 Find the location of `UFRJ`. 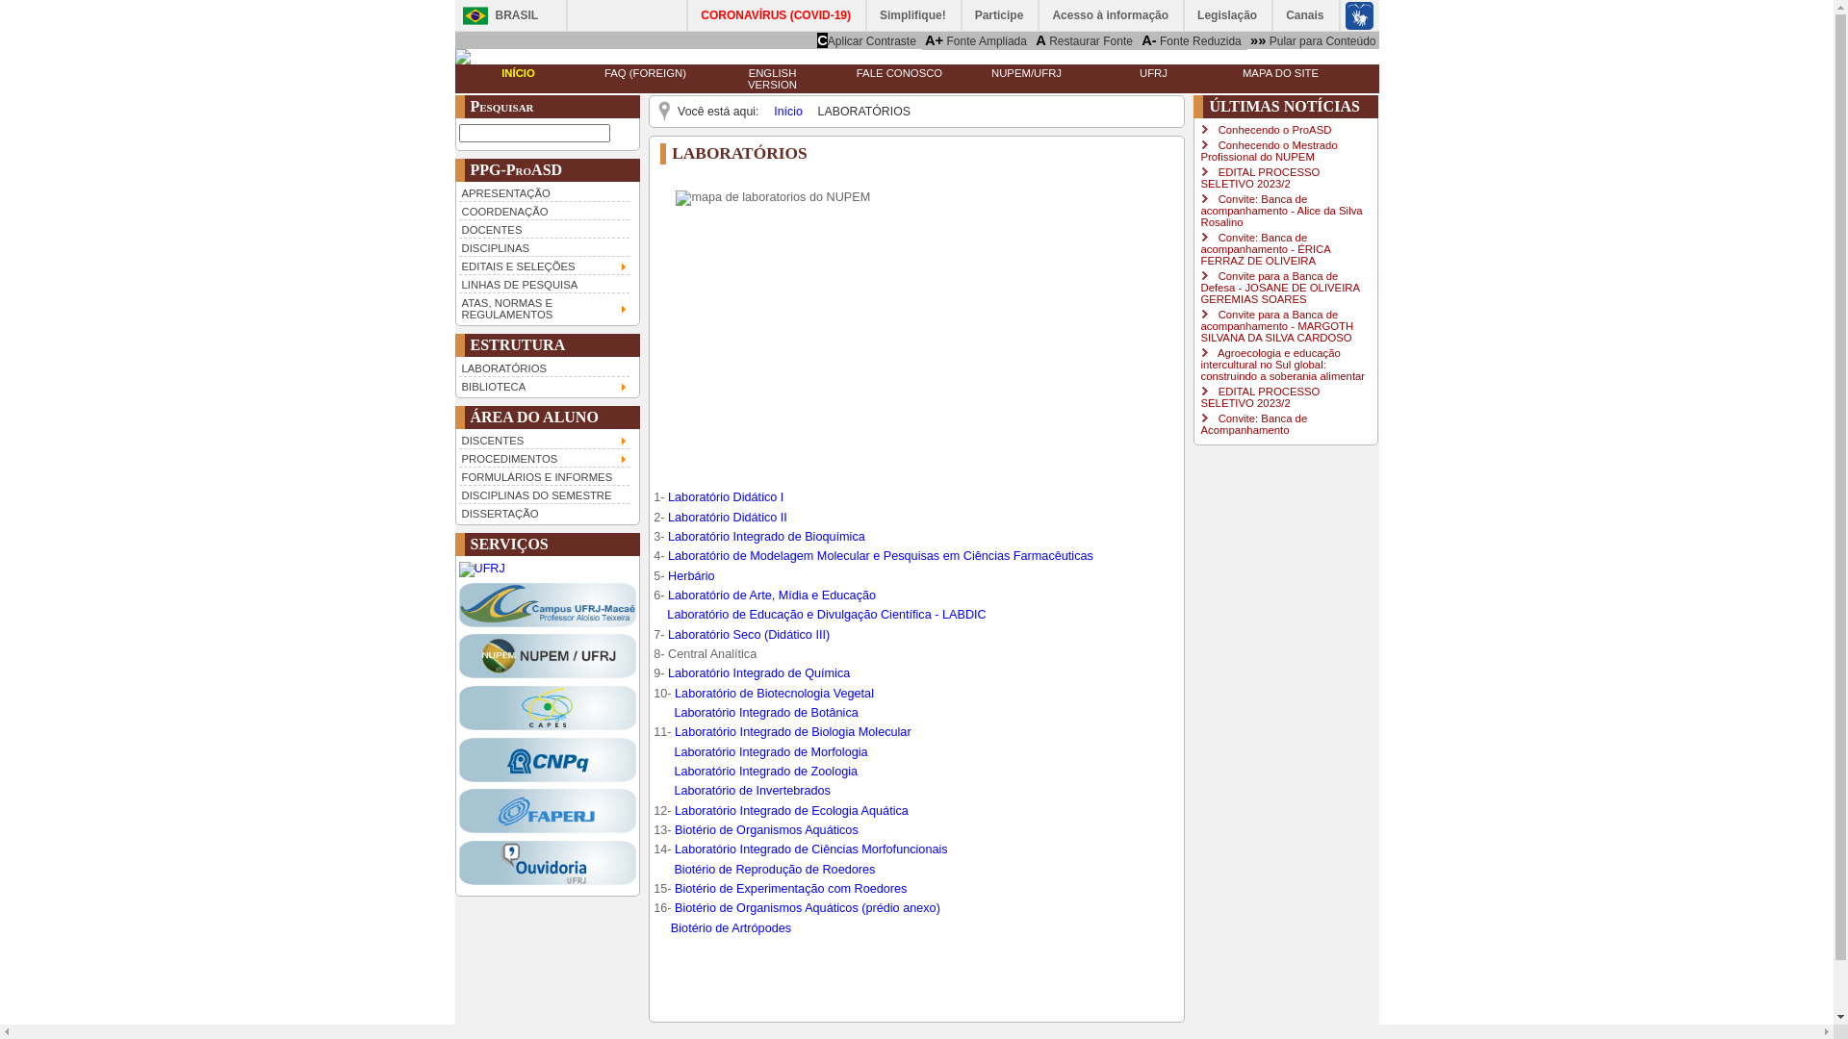

UFRJ is located at coordinates (1153, 73).